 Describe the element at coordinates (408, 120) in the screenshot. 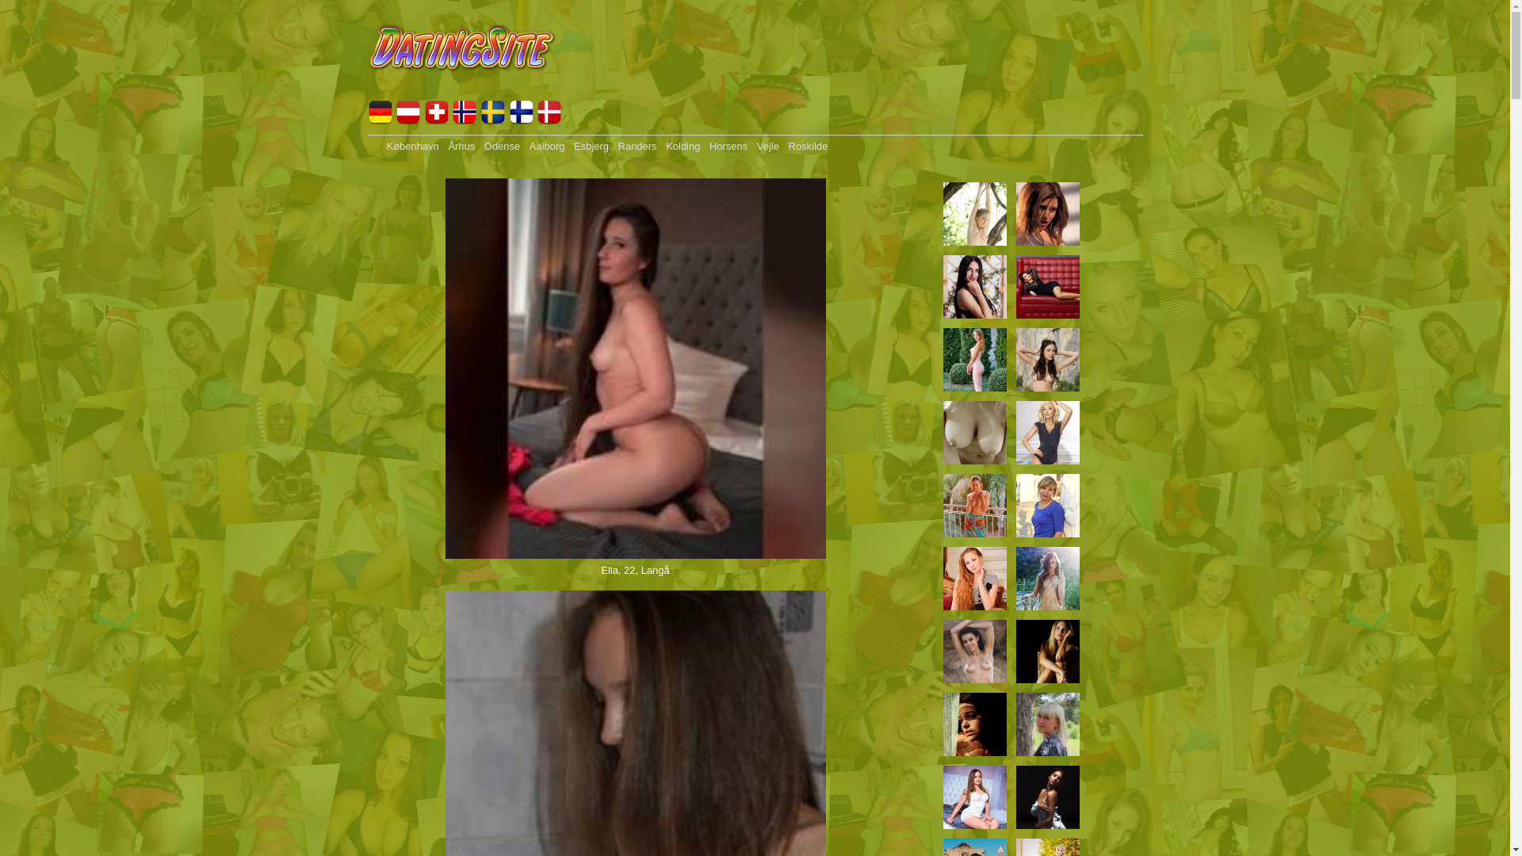

I see `AT` at that location.